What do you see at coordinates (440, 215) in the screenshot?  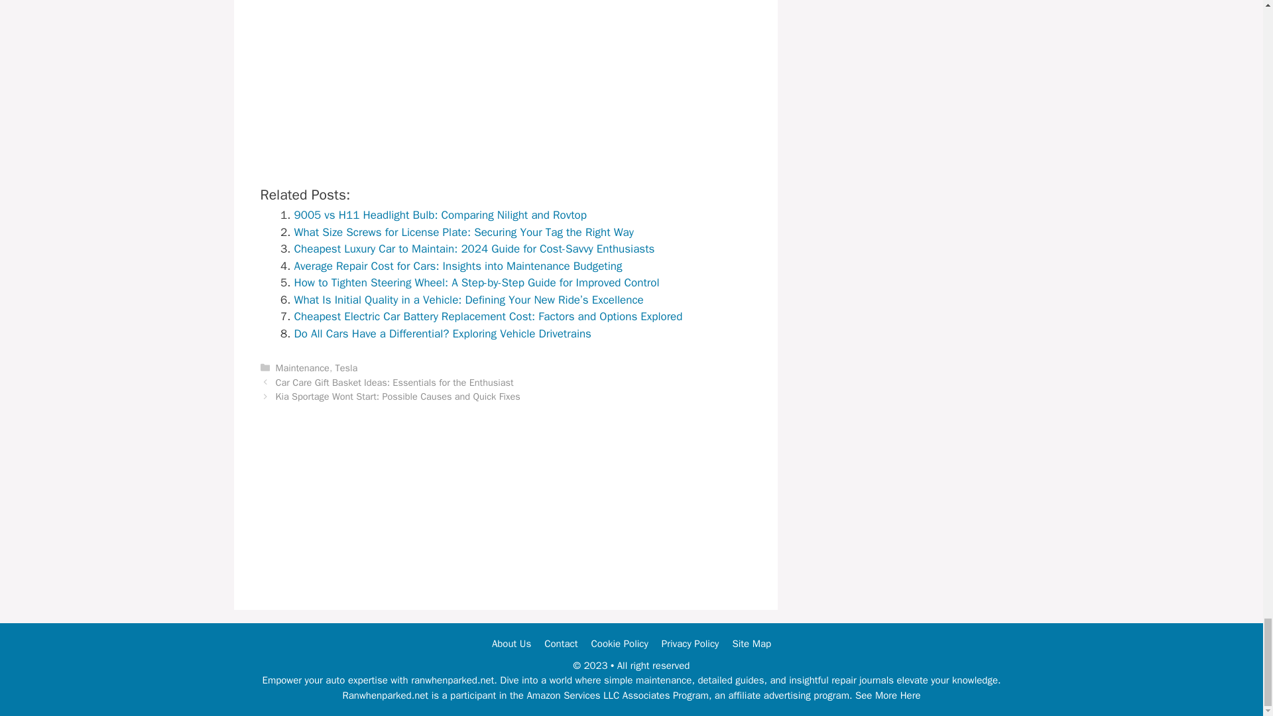 I see `9005 vs H11 Headlight Bulb: Comparing Nilight and Rovtop` at bounding box center [440, 215].